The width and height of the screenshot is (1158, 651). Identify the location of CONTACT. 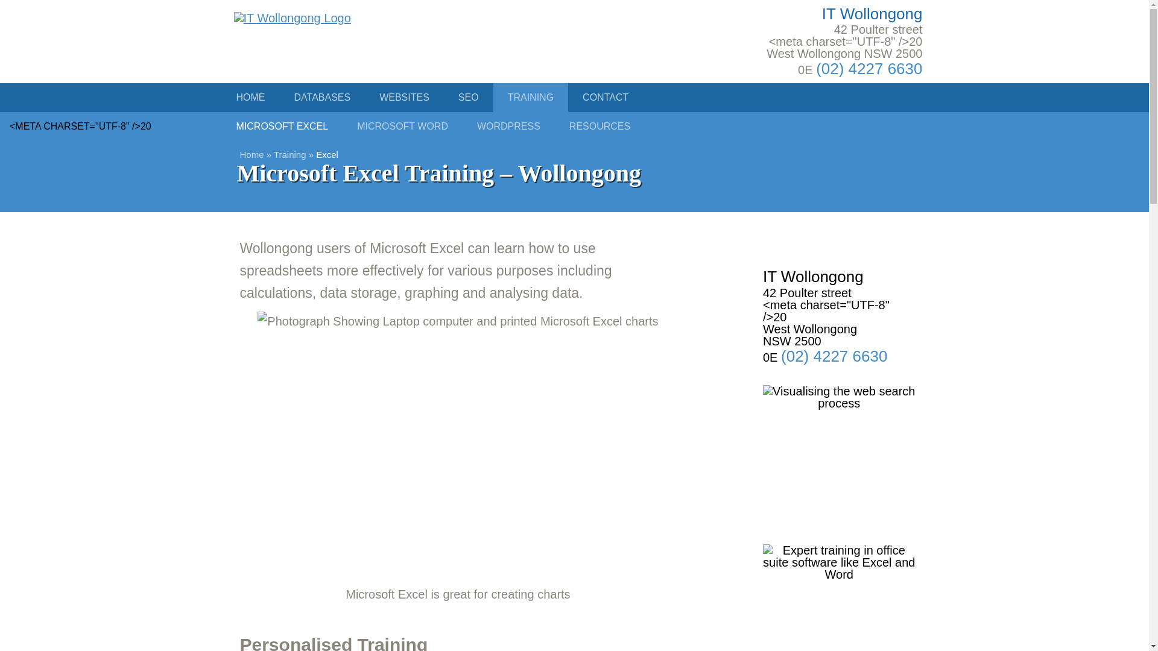
(606, 98).